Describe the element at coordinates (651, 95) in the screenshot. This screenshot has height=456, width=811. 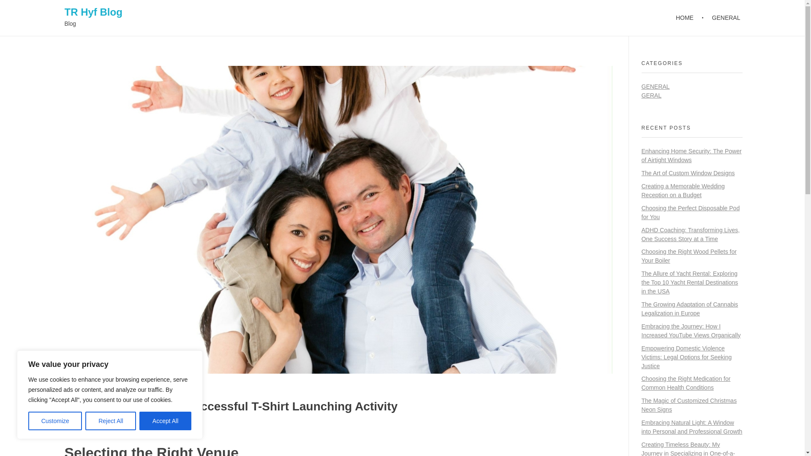
I see `GERAL` at that location.